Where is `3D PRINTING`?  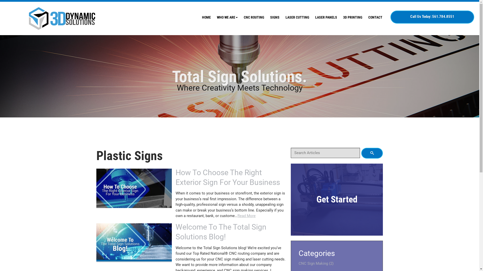
3D PRINTING is located at coordinates (353, 18).